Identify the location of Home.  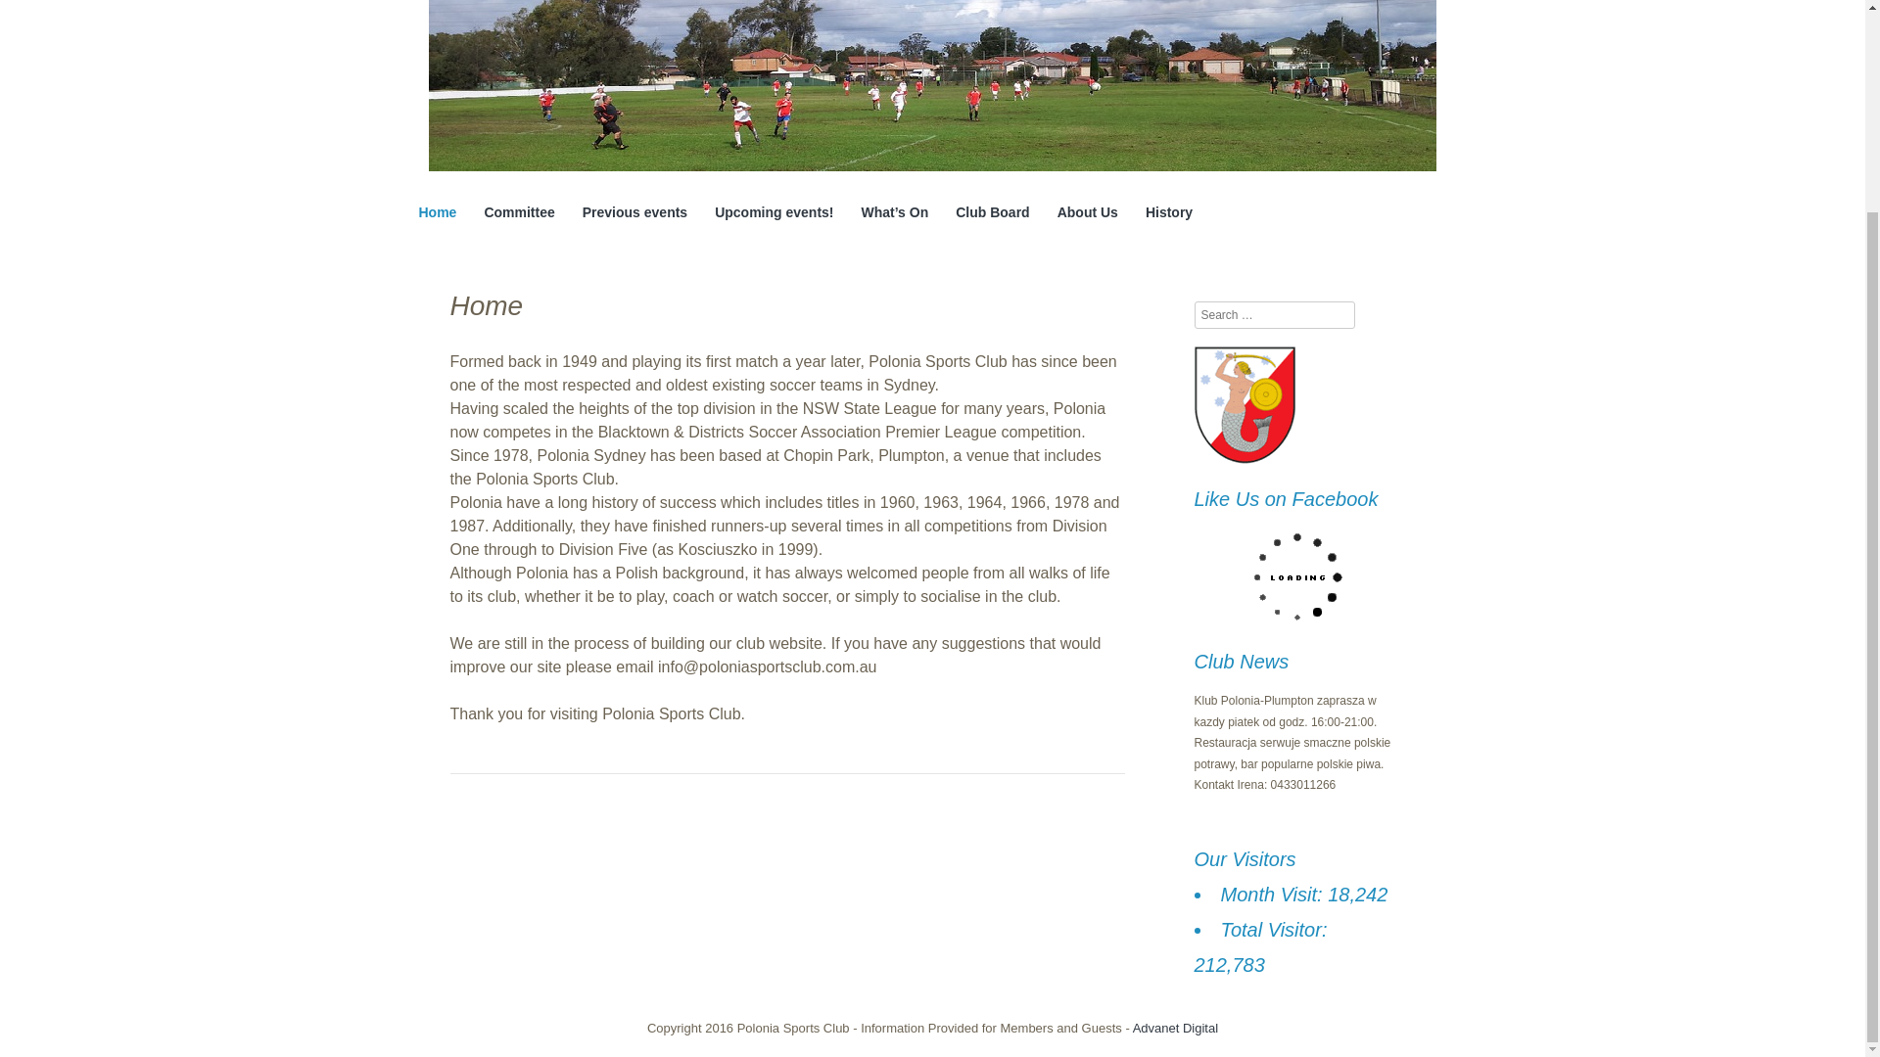
(438, 212).